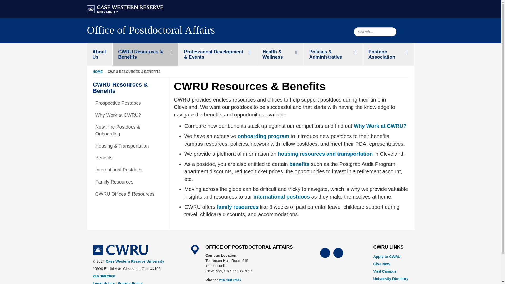 The height and width of the screenshot is (284, 505). What do you see at coordinates (120, 250) in the screenshot?
I see `Case Western Reserve University` at bounding box center [120, 250].